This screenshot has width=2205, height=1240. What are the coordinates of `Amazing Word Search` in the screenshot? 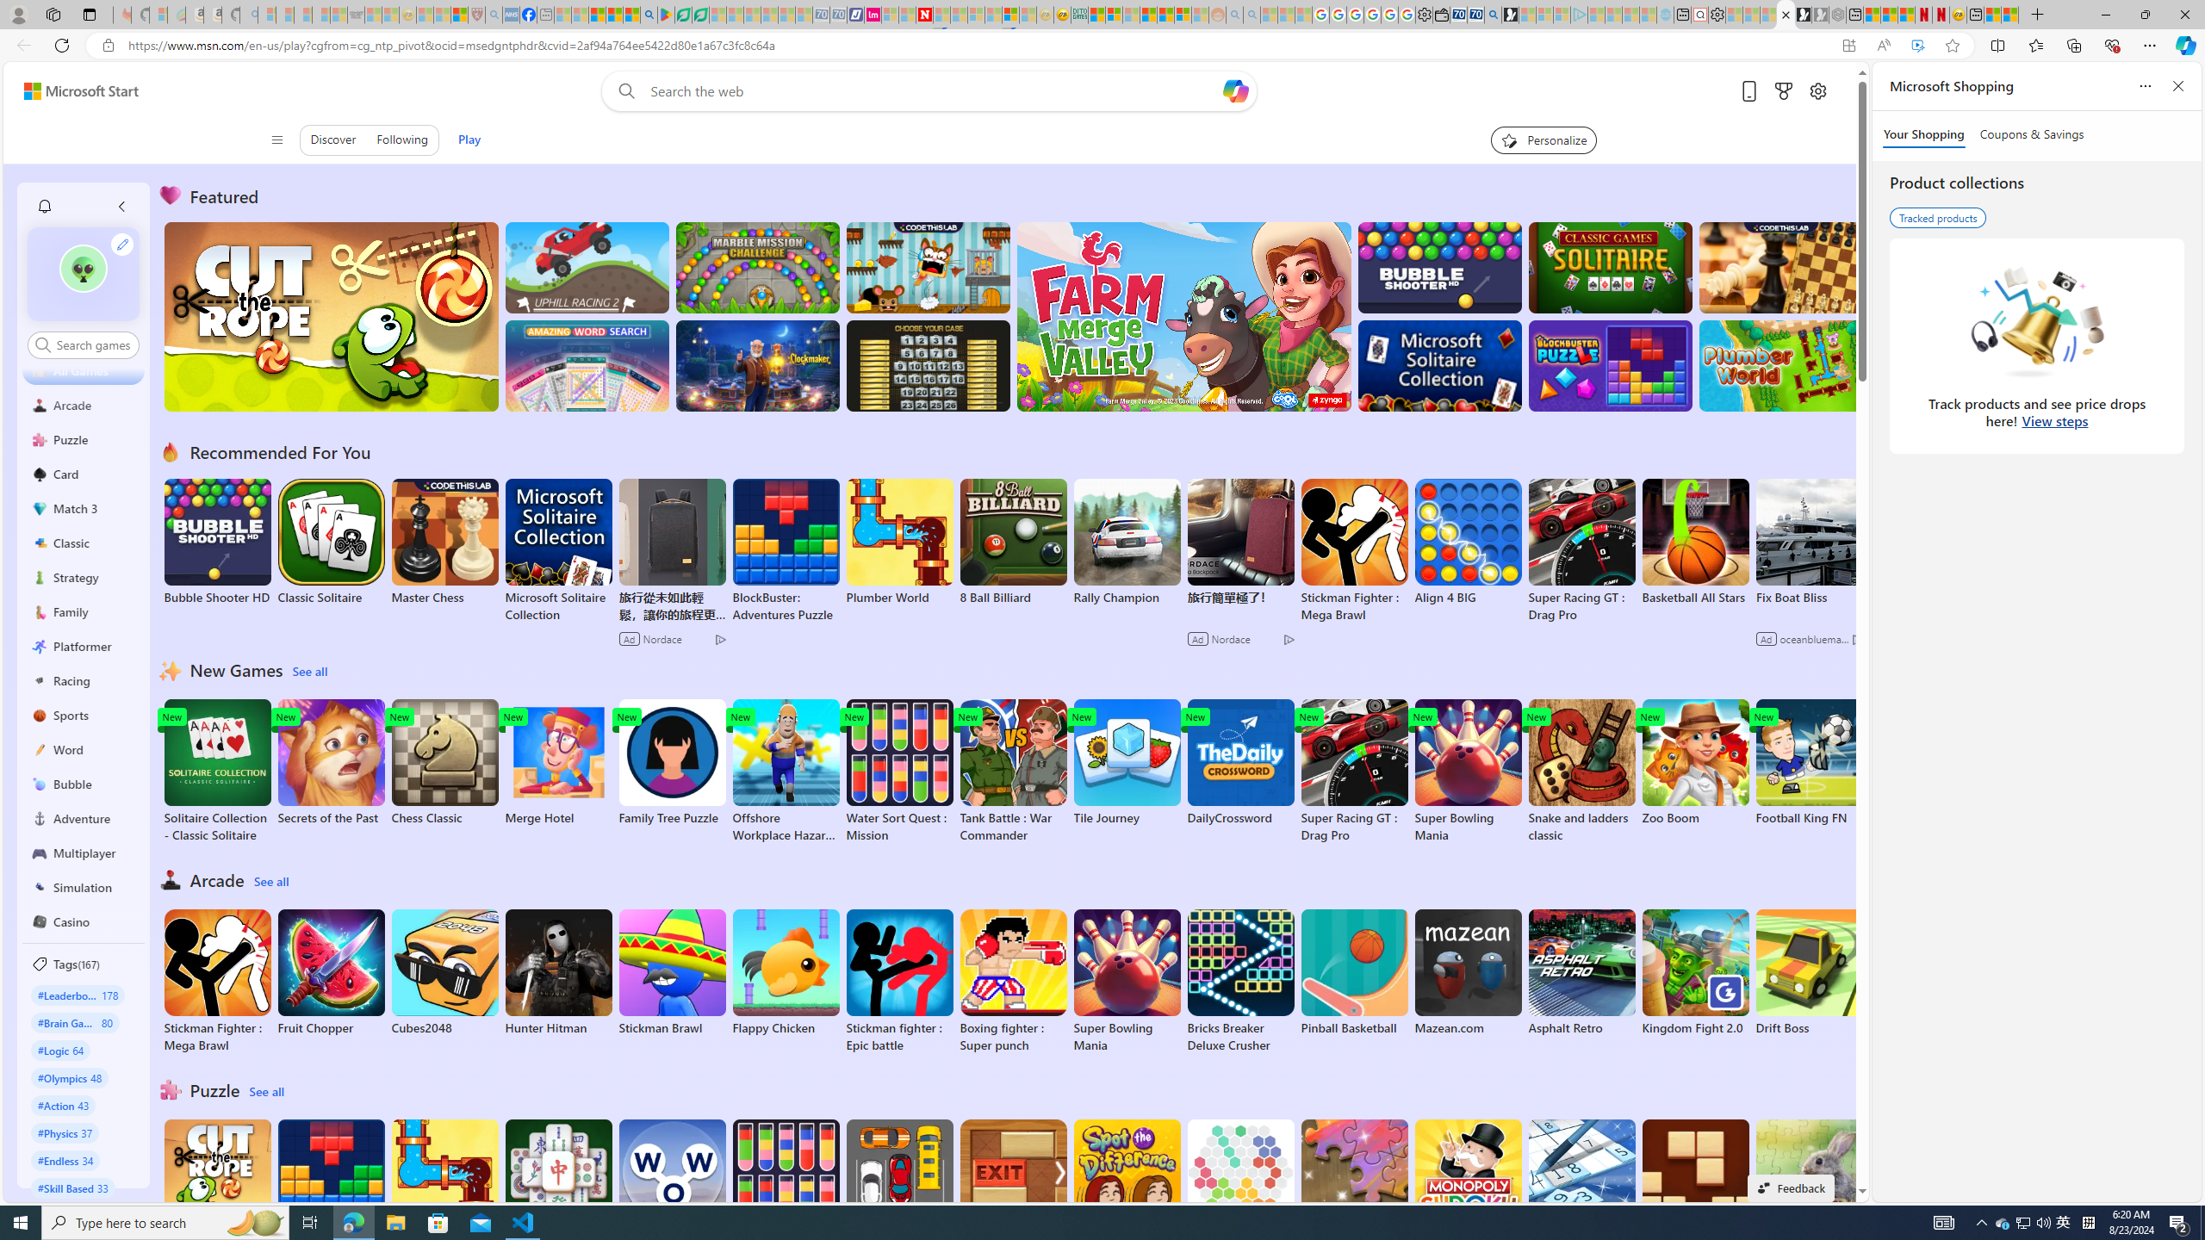 It's located at (587, 365).